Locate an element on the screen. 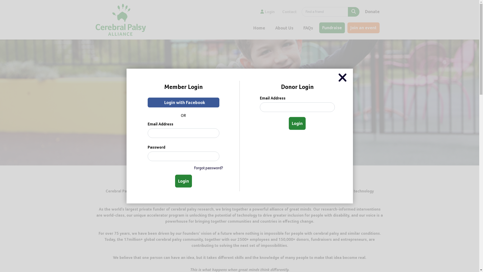 The width and height of the screenshot is (483, 272). Login with Facebook is located at coordinates (183, 102).